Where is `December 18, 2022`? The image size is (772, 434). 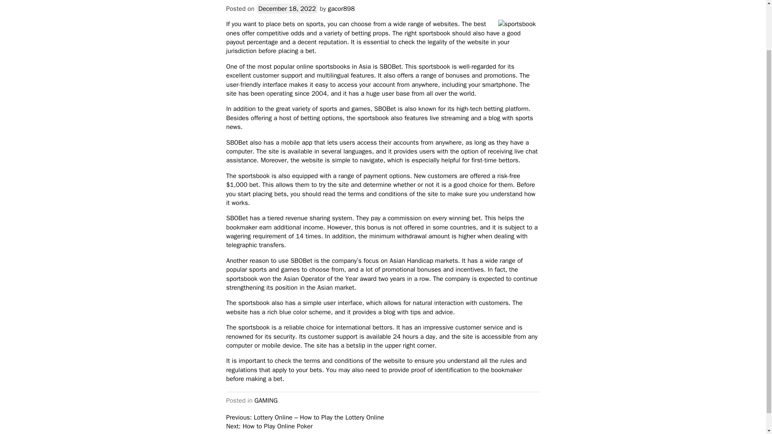
December 18, 2022 is located at coordinates (287, 8).